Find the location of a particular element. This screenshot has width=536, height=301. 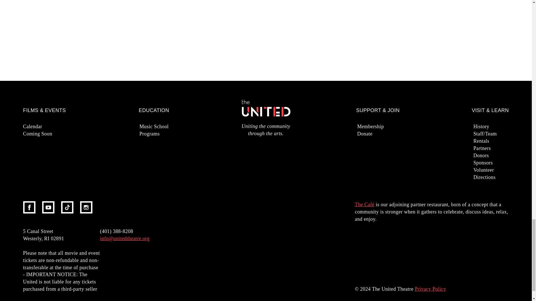

Coming Soon is located at coordinates (51, 133).